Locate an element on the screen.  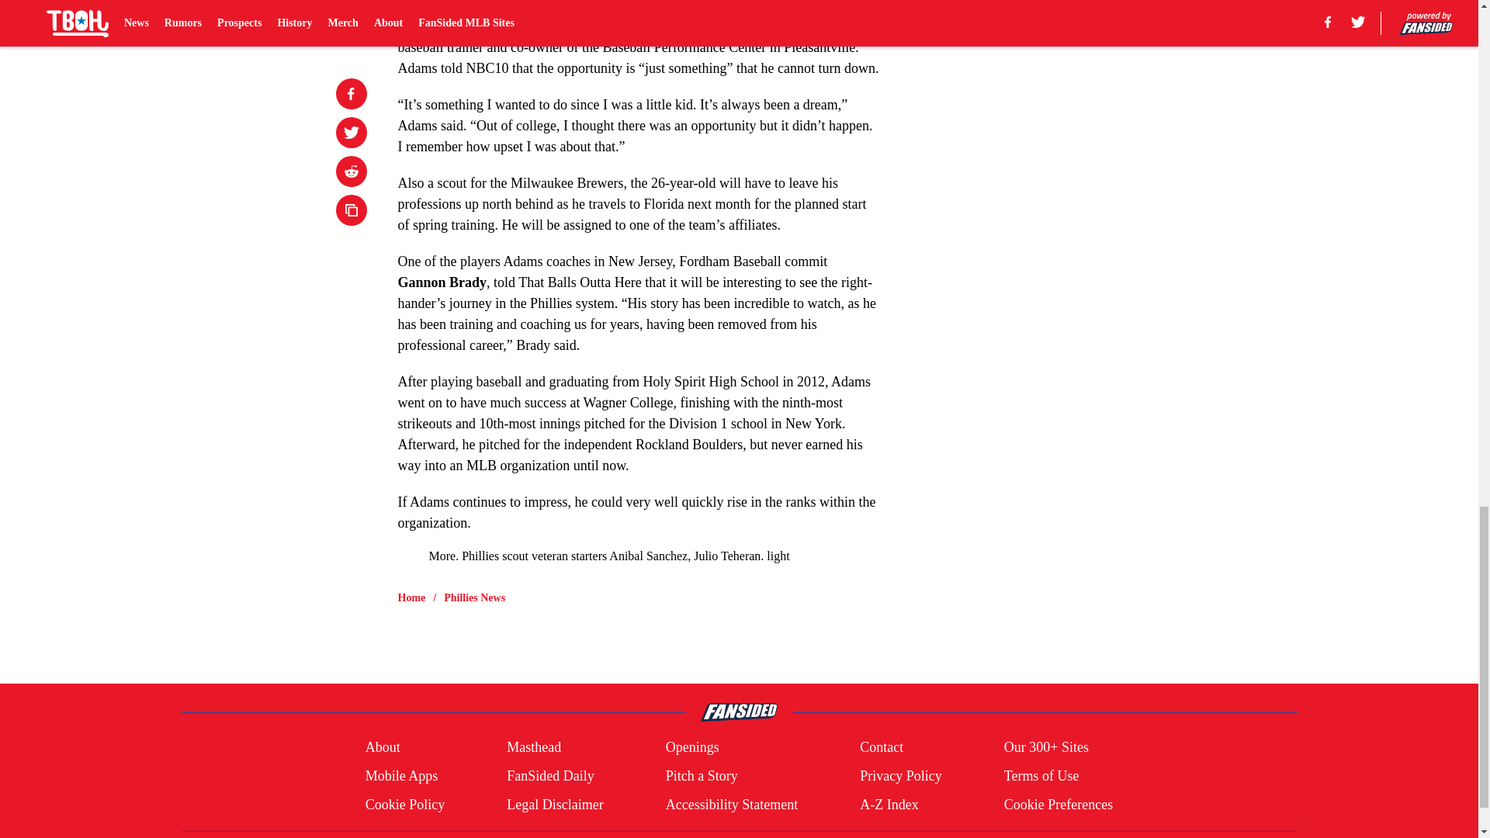
Privacy Policy is located at coordinates (900, 776).